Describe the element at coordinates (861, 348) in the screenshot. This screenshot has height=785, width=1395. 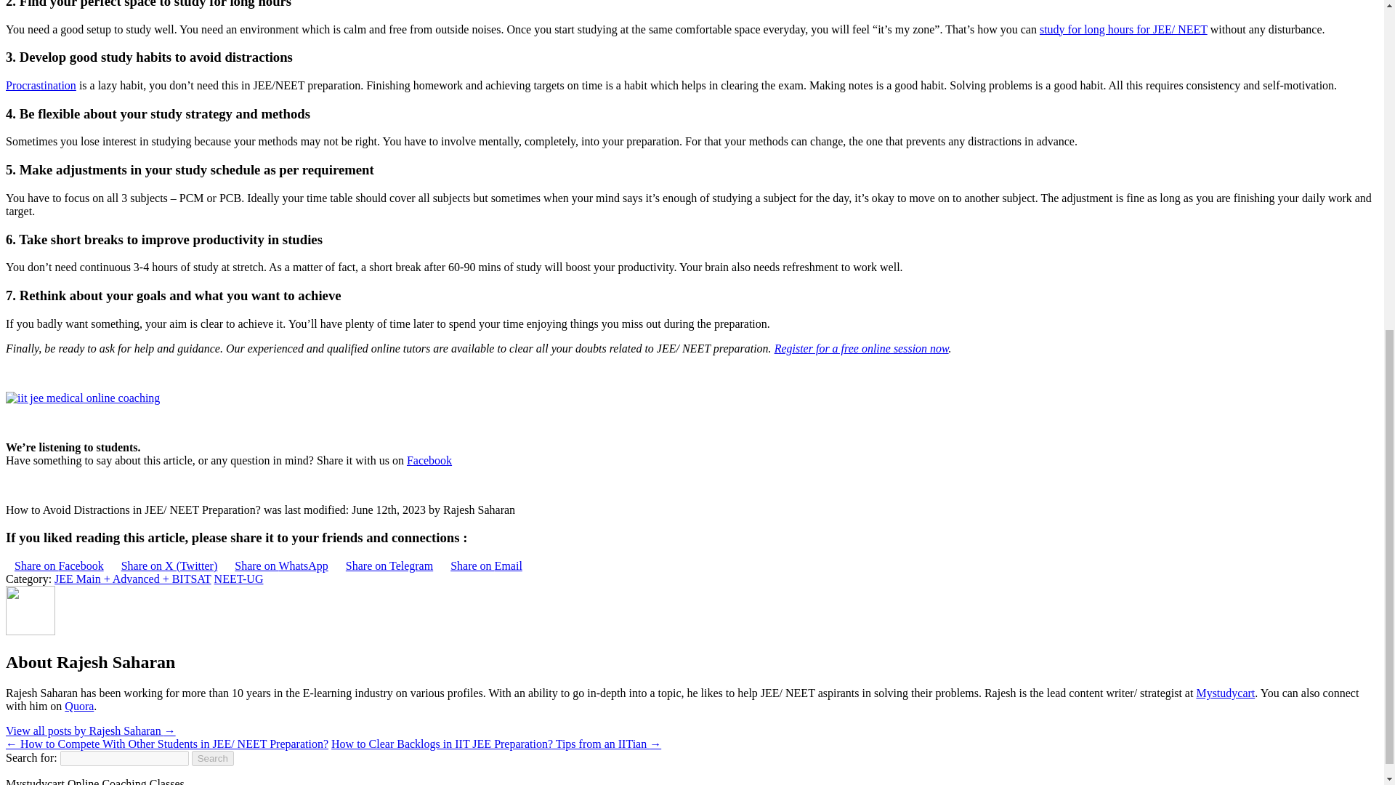
I see `Register for a free online session now` at that location.